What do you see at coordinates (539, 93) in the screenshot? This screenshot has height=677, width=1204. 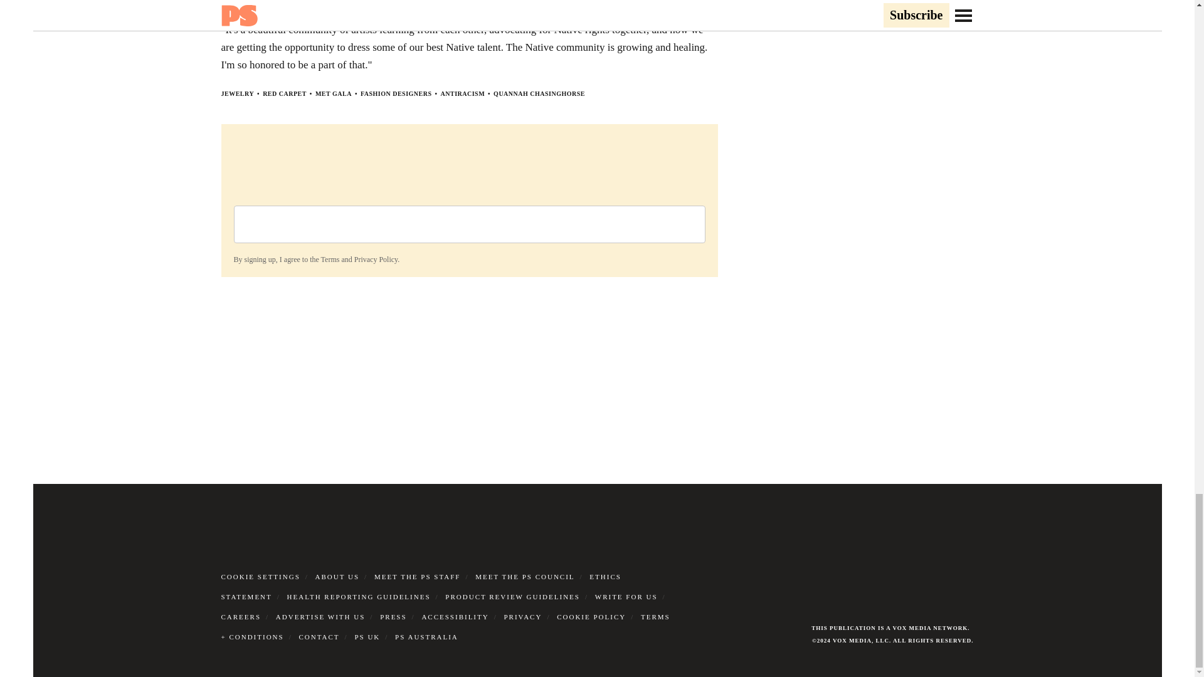 I see `QUANNAH CHASINGHORSE` at bounding box center [539, 93].